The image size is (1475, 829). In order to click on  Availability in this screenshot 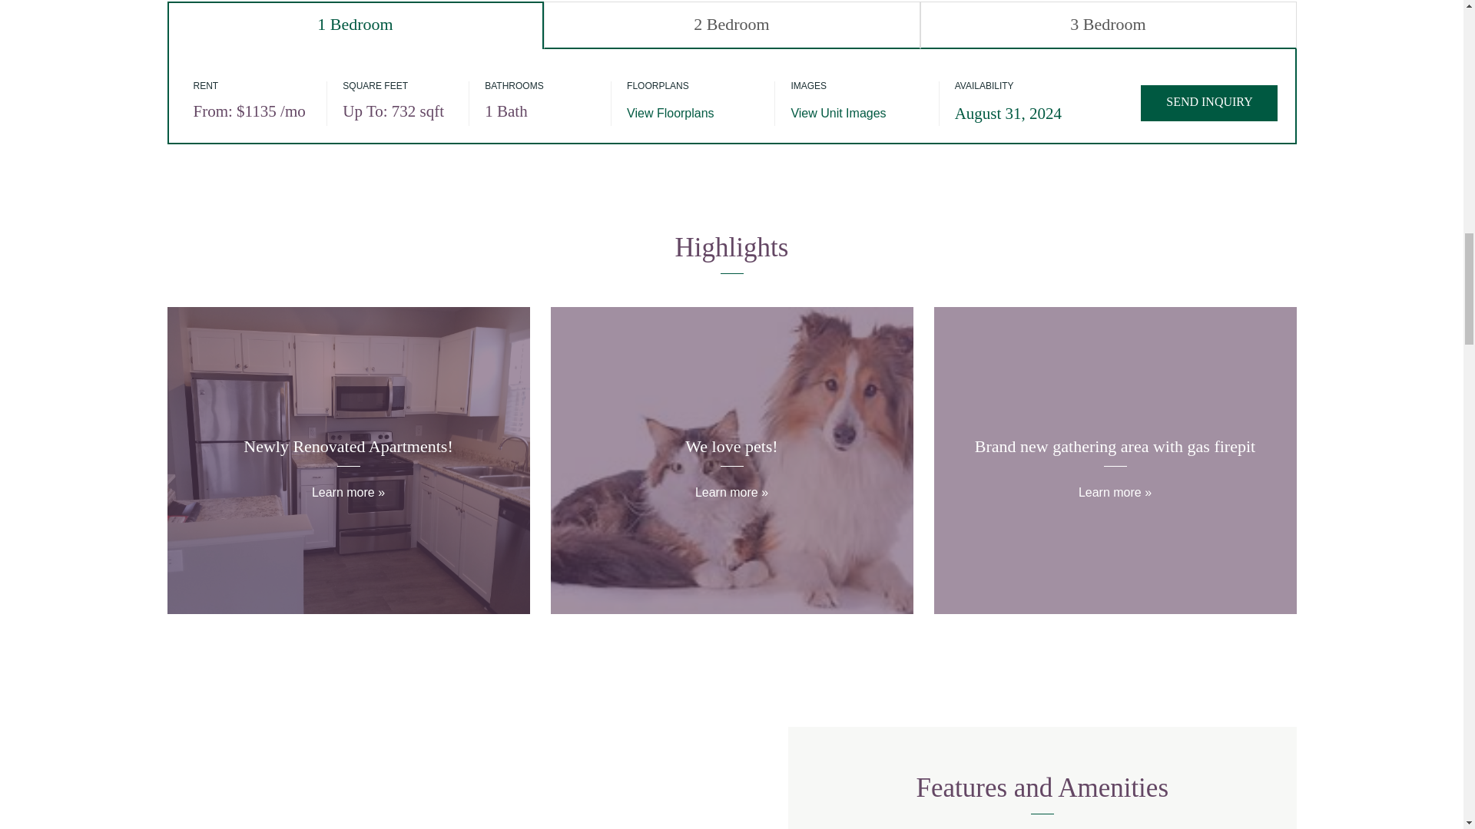, I will do `click(1208, 103)`.